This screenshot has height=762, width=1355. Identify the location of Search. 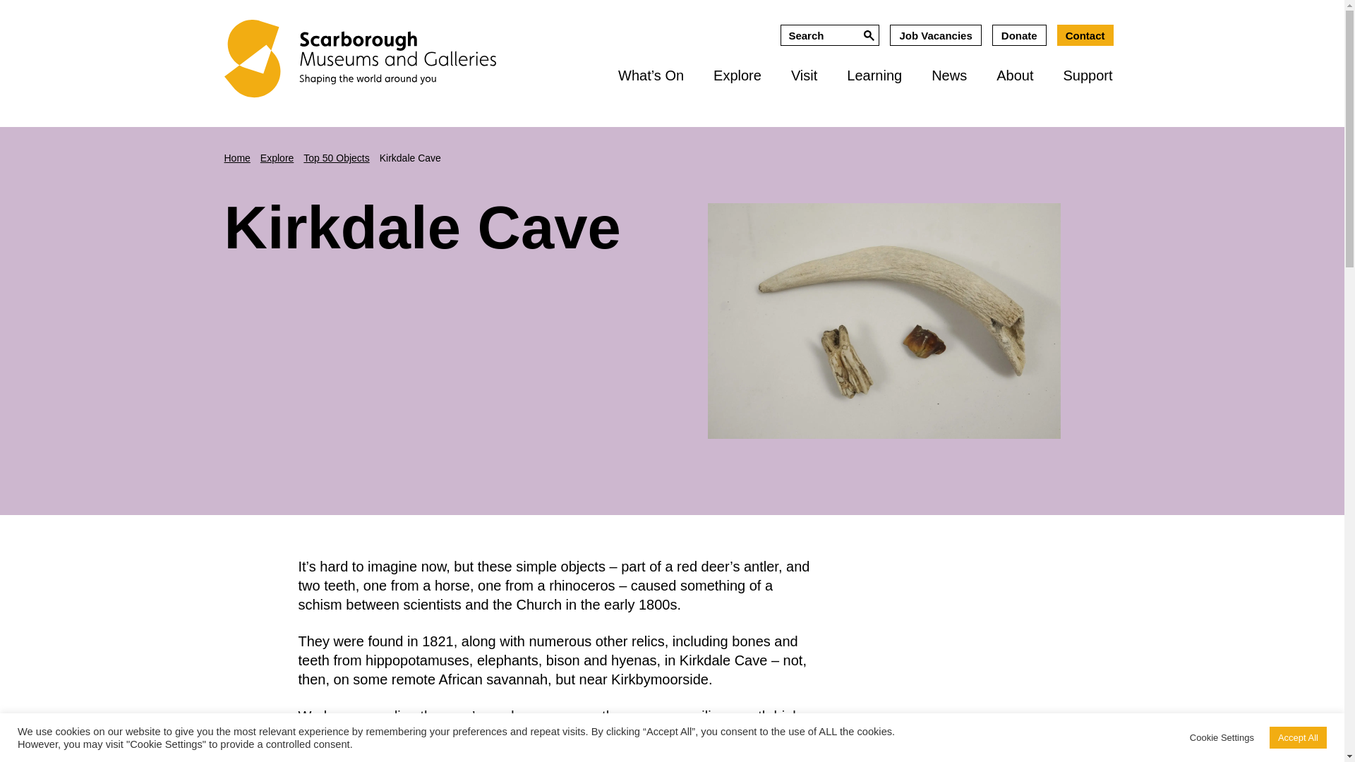
(868, 35).